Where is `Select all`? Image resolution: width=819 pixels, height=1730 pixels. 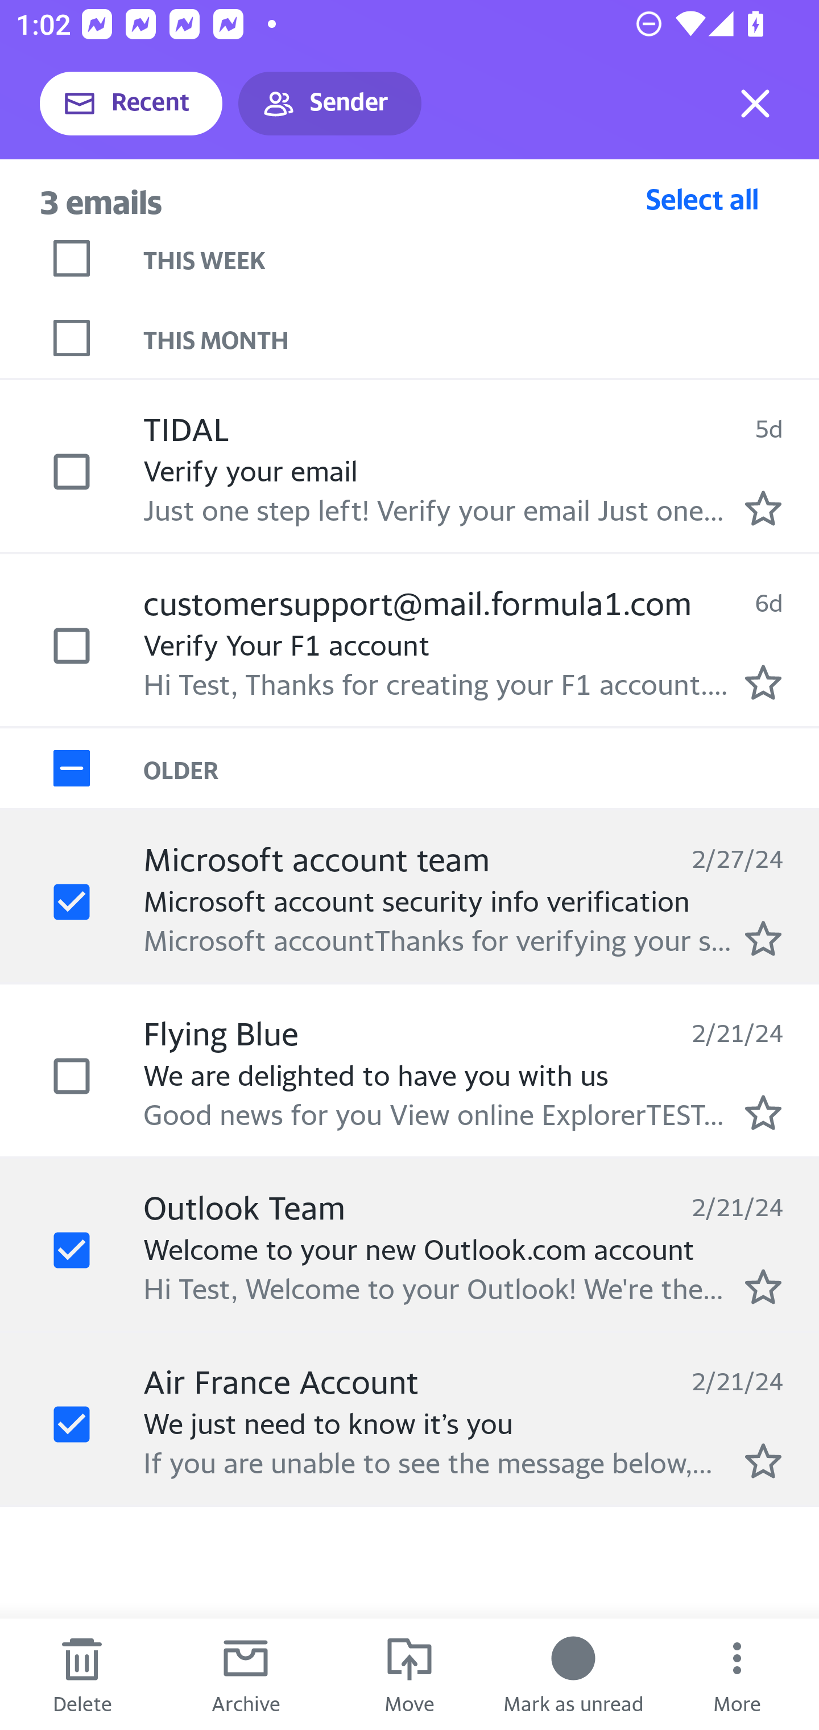
Select all is located at coordinates (702, 199).